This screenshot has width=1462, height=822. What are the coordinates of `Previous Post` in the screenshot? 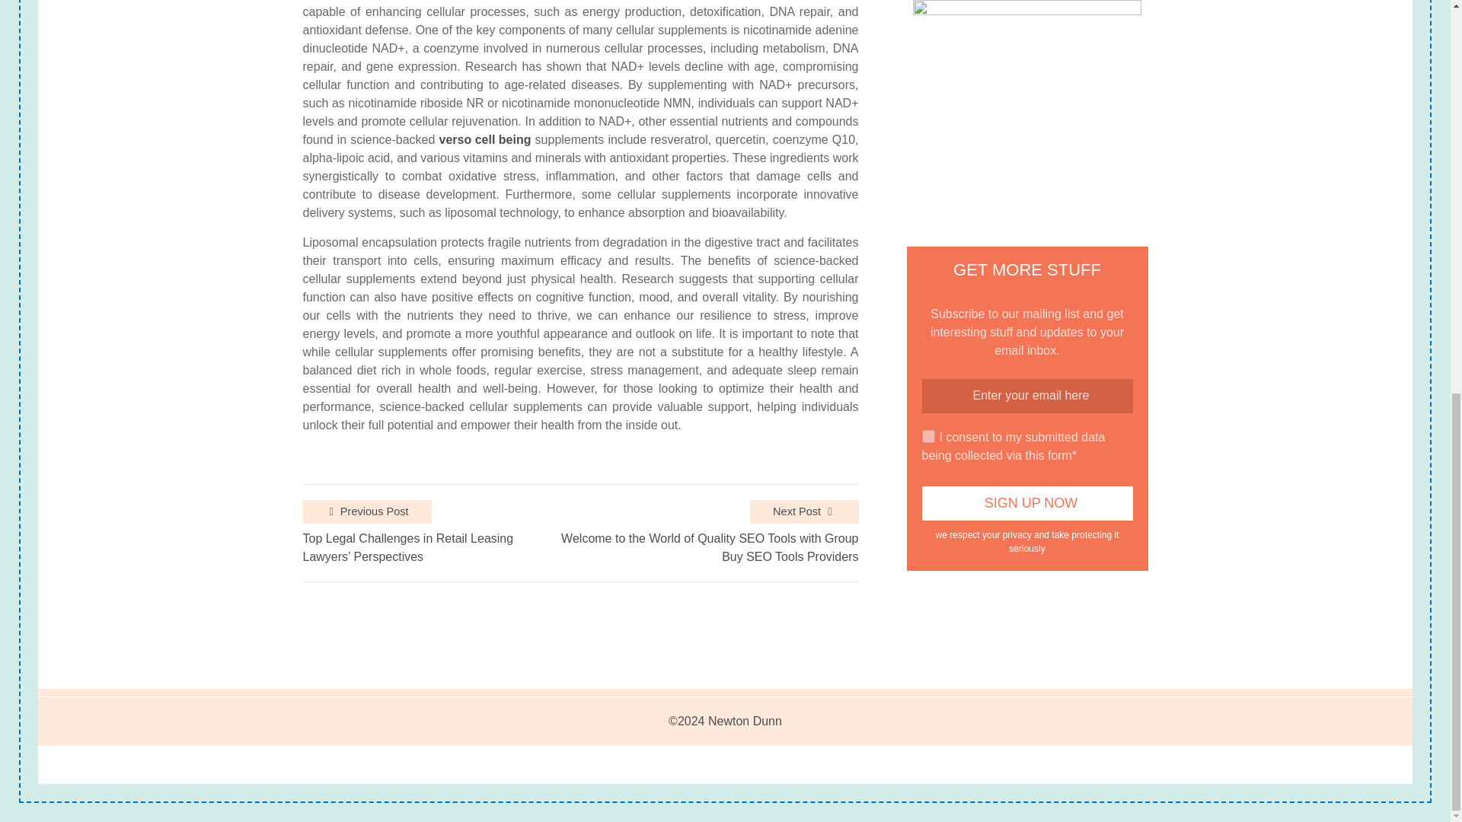 It's located at (367, 511).